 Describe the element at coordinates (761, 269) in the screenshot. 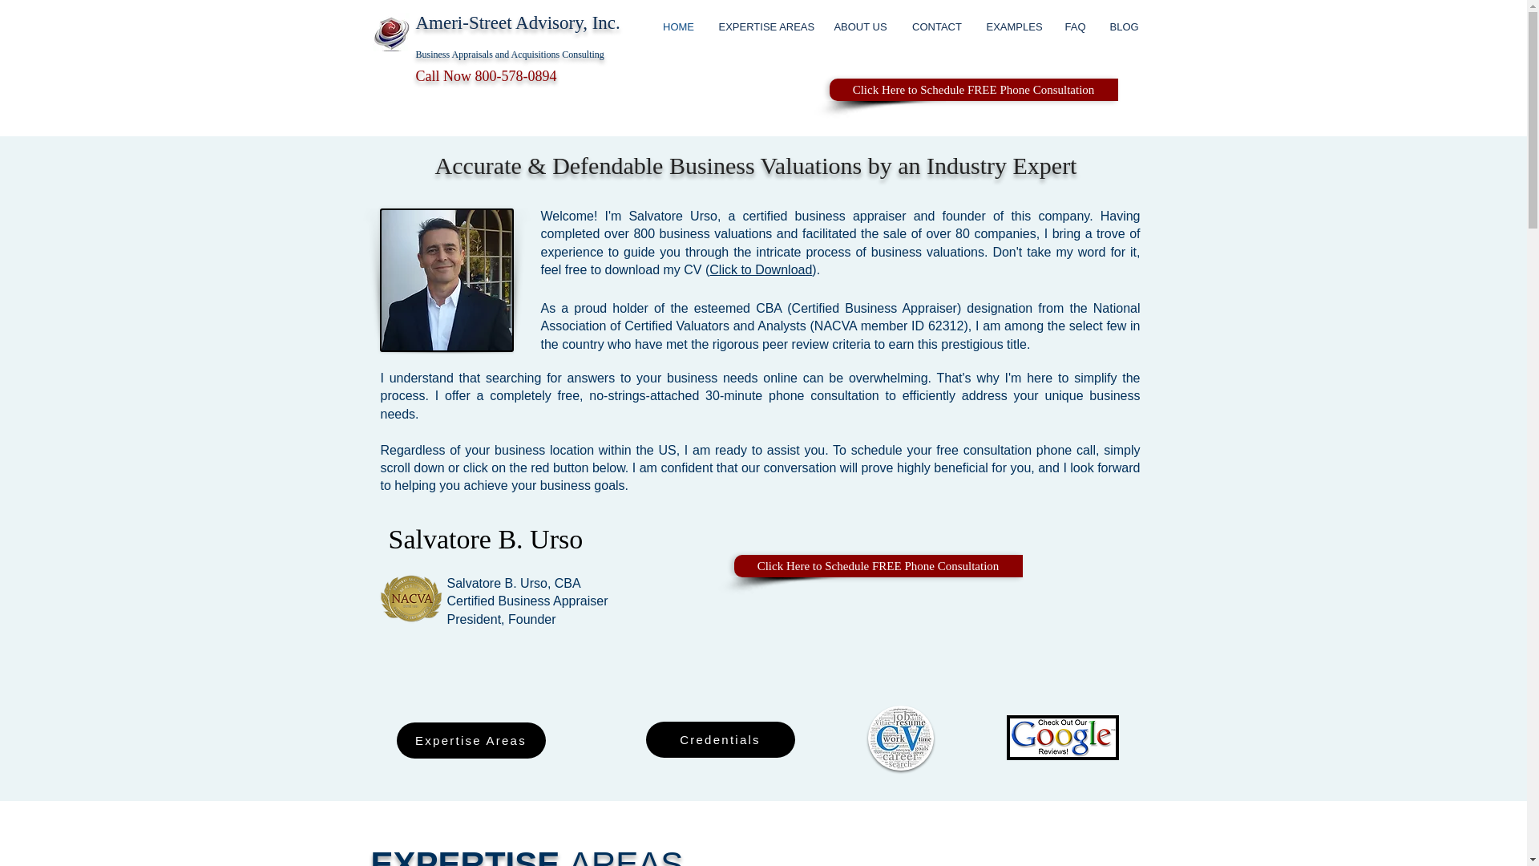

I see `Click to Download` at that location.